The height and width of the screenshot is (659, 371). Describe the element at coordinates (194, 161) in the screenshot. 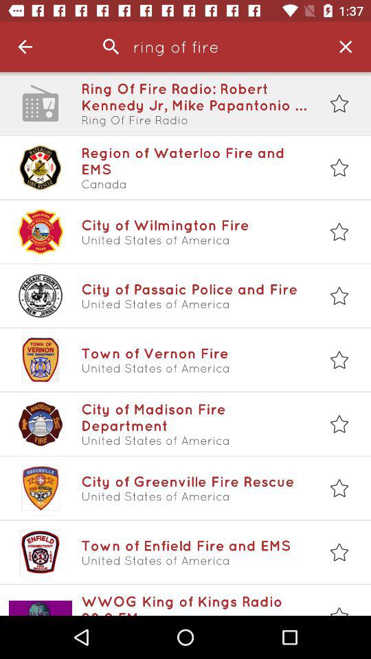

I see `launch the item above canada icon` at that location.